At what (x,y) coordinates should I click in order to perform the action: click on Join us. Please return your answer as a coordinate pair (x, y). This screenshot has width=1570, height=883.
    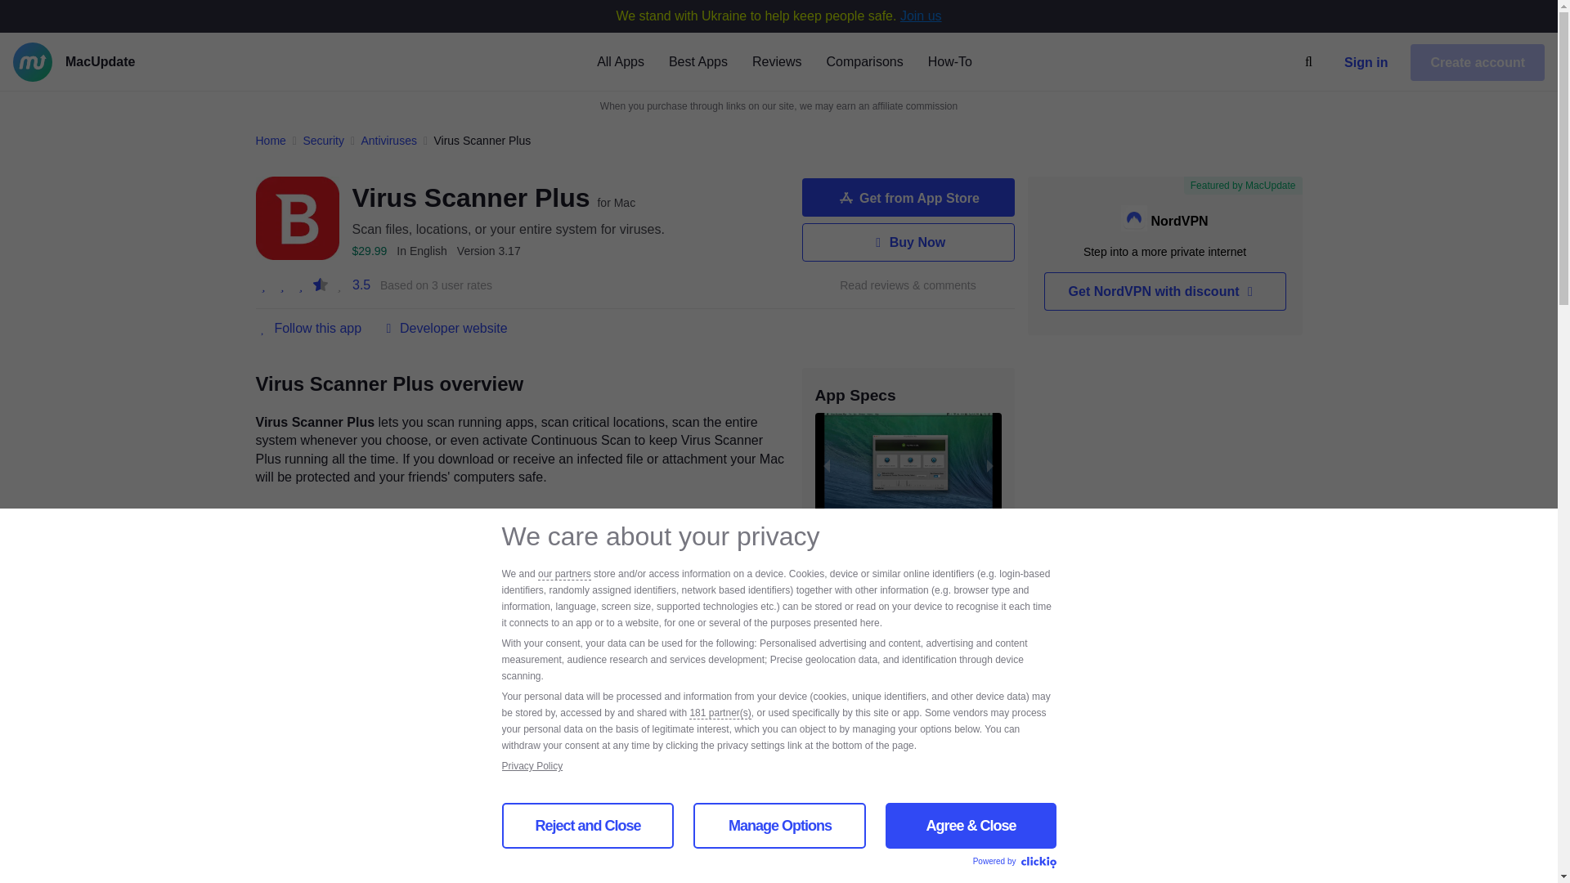
    Looking at the image, I should click on (921, 16).